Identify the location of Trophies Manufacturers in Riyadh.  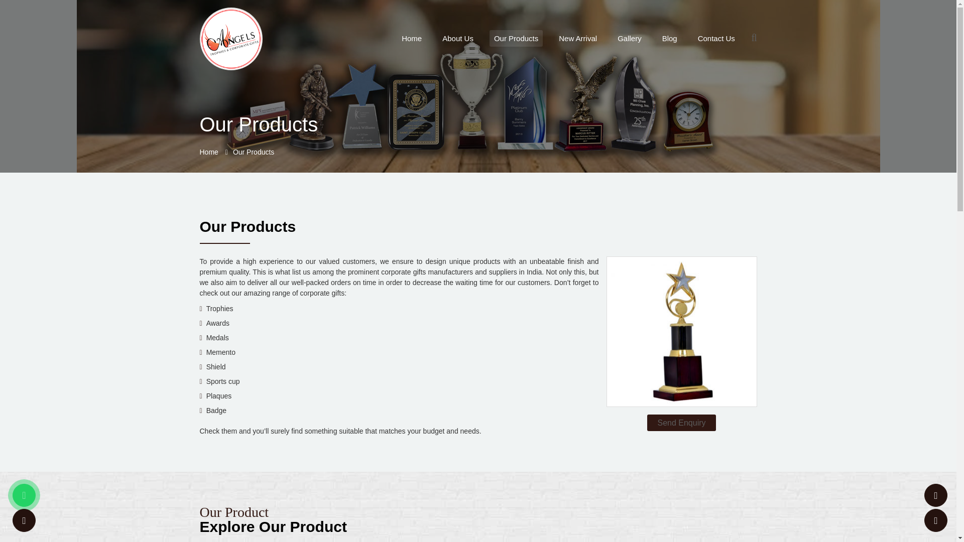
(516, 38).